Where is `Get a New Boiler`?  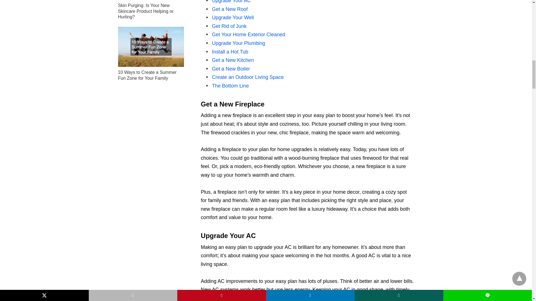 Get a New Boiler is located at coordinates (231, 69).